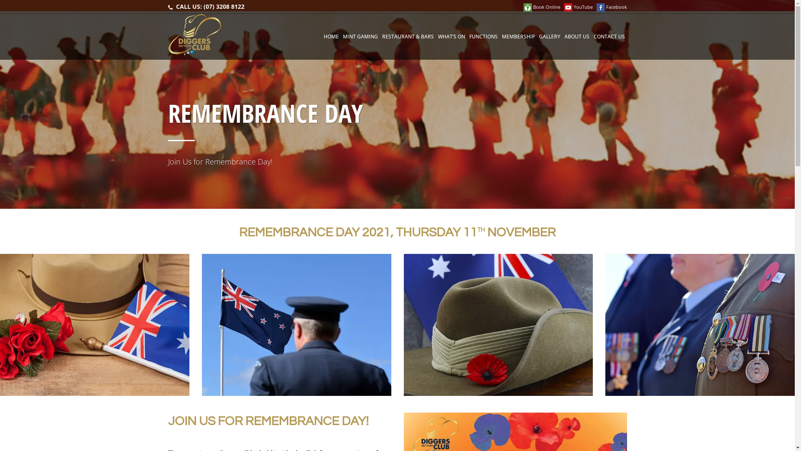  I want to click on Anzac Day, so click(700, 325).